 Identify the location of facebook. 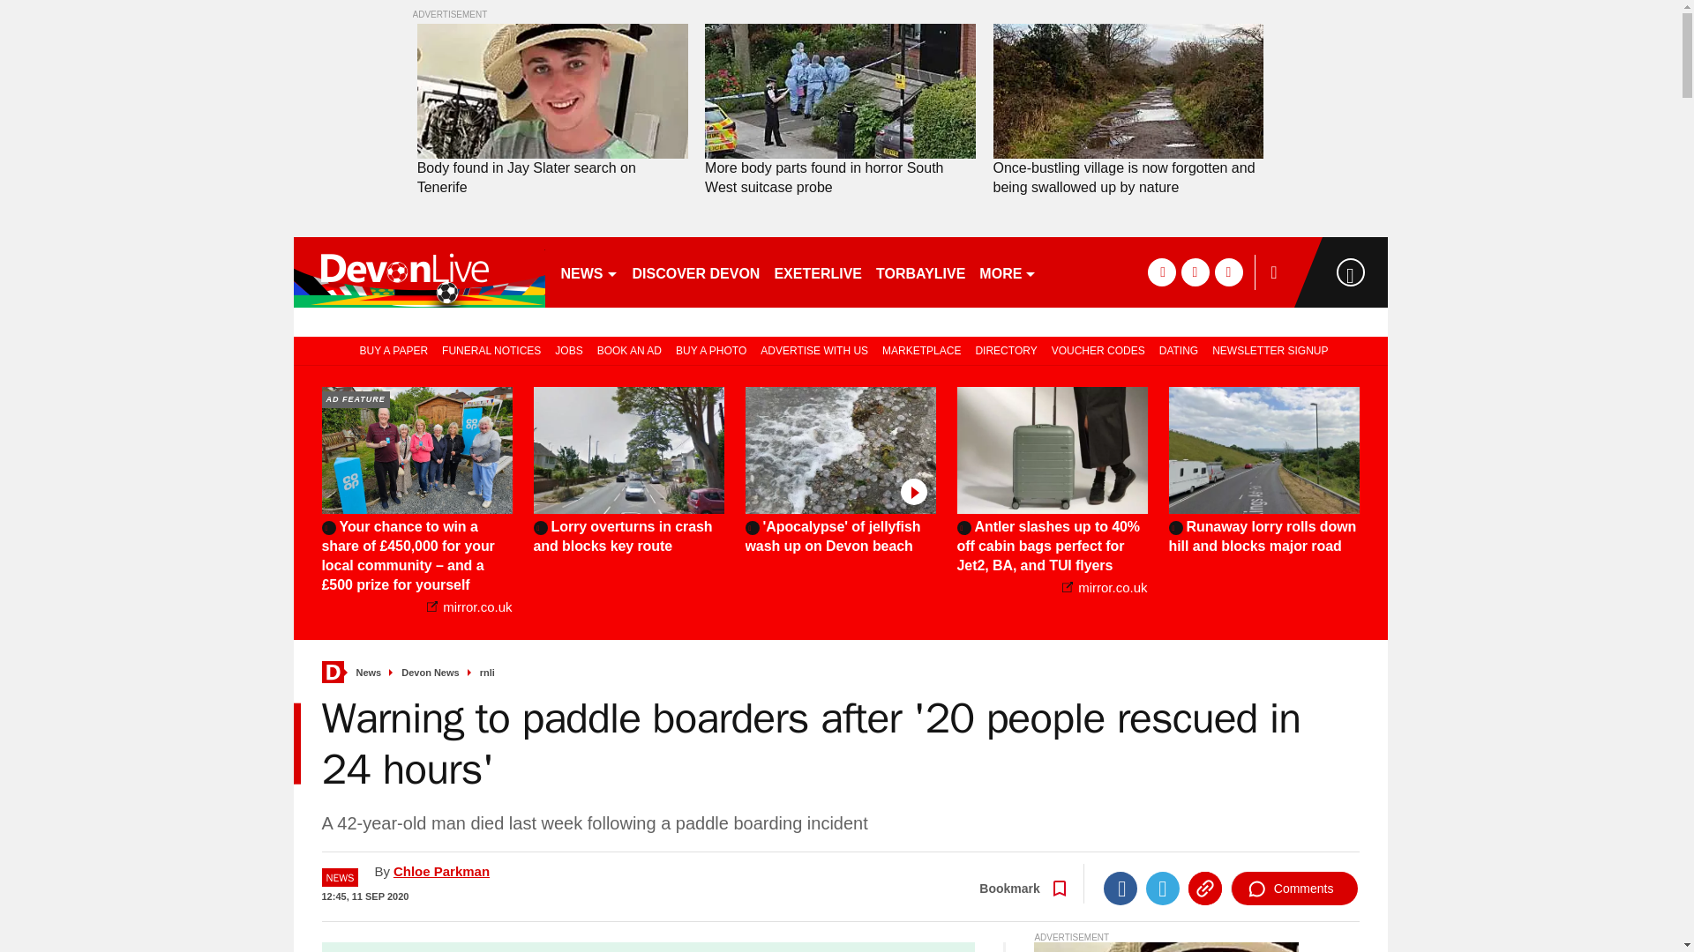
(1161, 271).